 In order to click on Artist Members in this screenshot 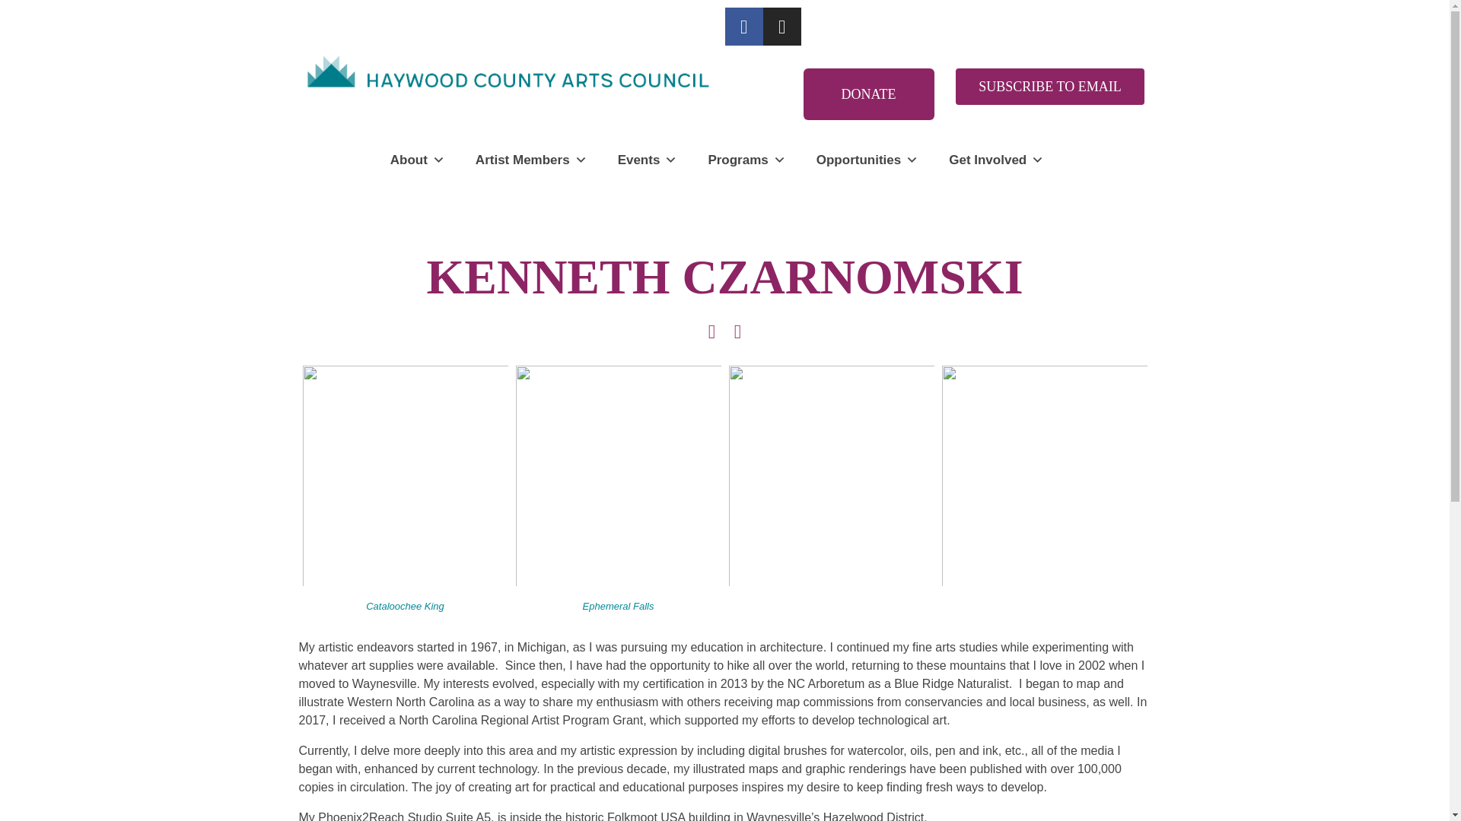, I will do `click(531, 160)`.